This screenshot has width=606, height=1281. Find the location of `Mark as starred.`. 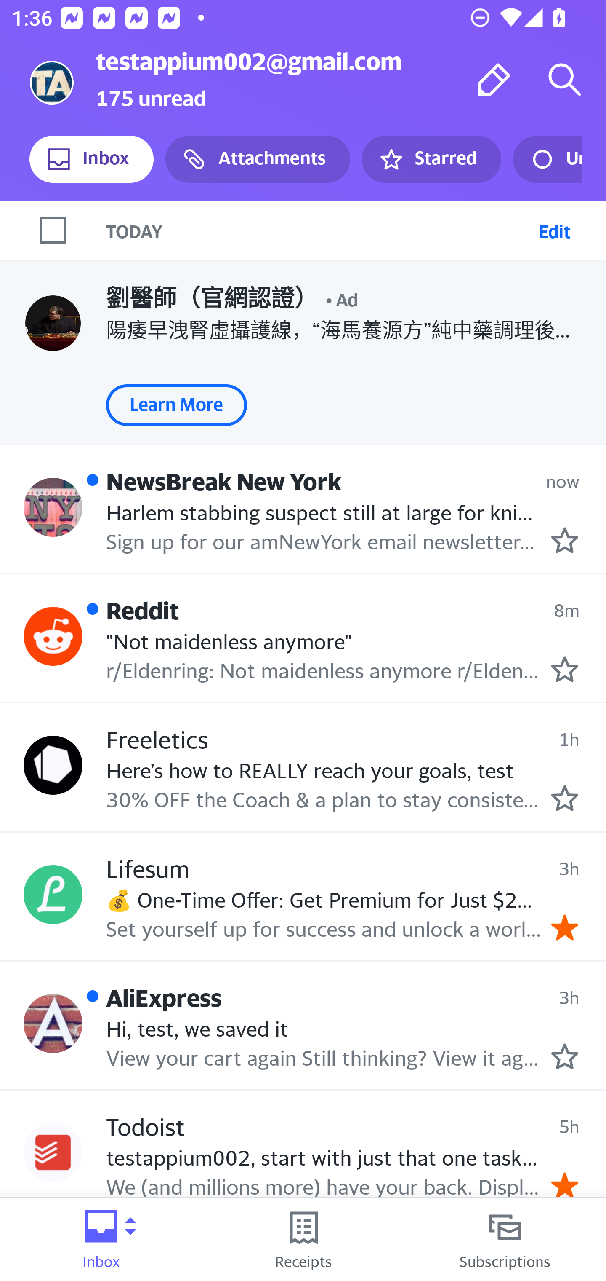

Mark as starred. is located at coordinates (565, 799).